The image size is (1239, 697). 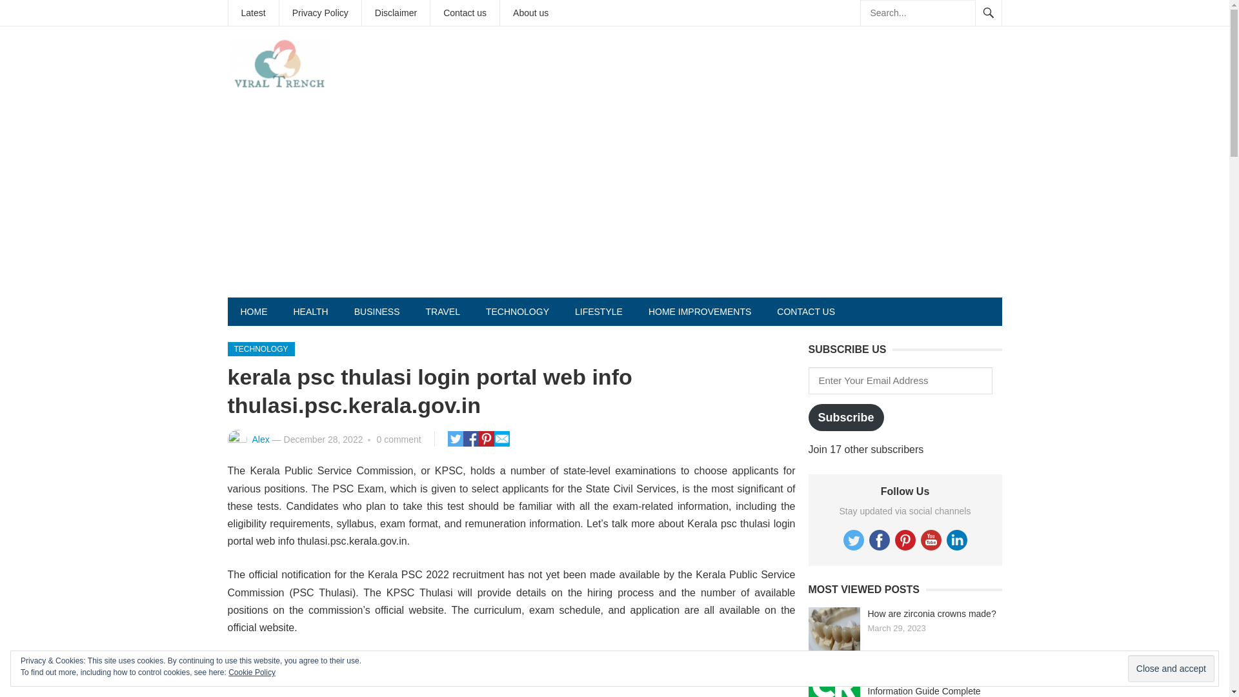 I want to click on BUSINESS, so click(x=377, y=312).